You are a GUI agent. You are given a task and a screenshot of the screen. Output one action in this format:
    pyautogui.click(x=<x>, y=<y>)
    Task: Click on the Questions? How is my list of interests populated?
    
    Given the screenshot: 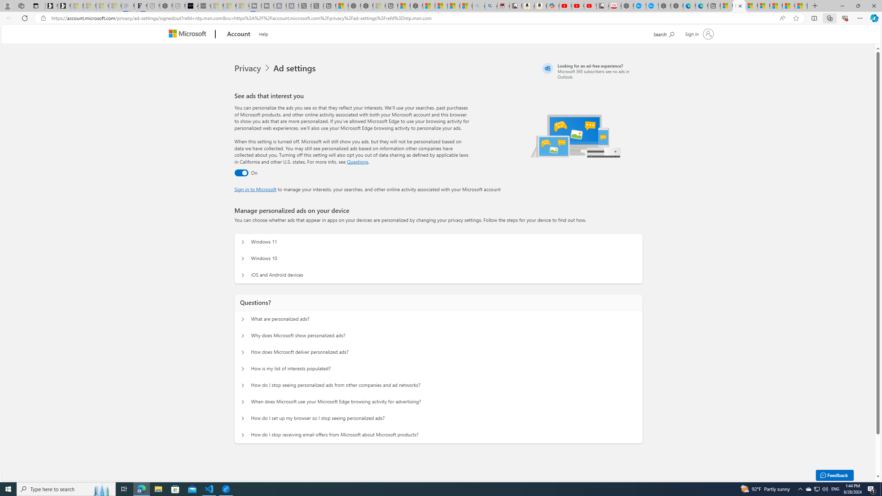 What is the action you would take?
    pyautogui.click(x=243, y=369)
    